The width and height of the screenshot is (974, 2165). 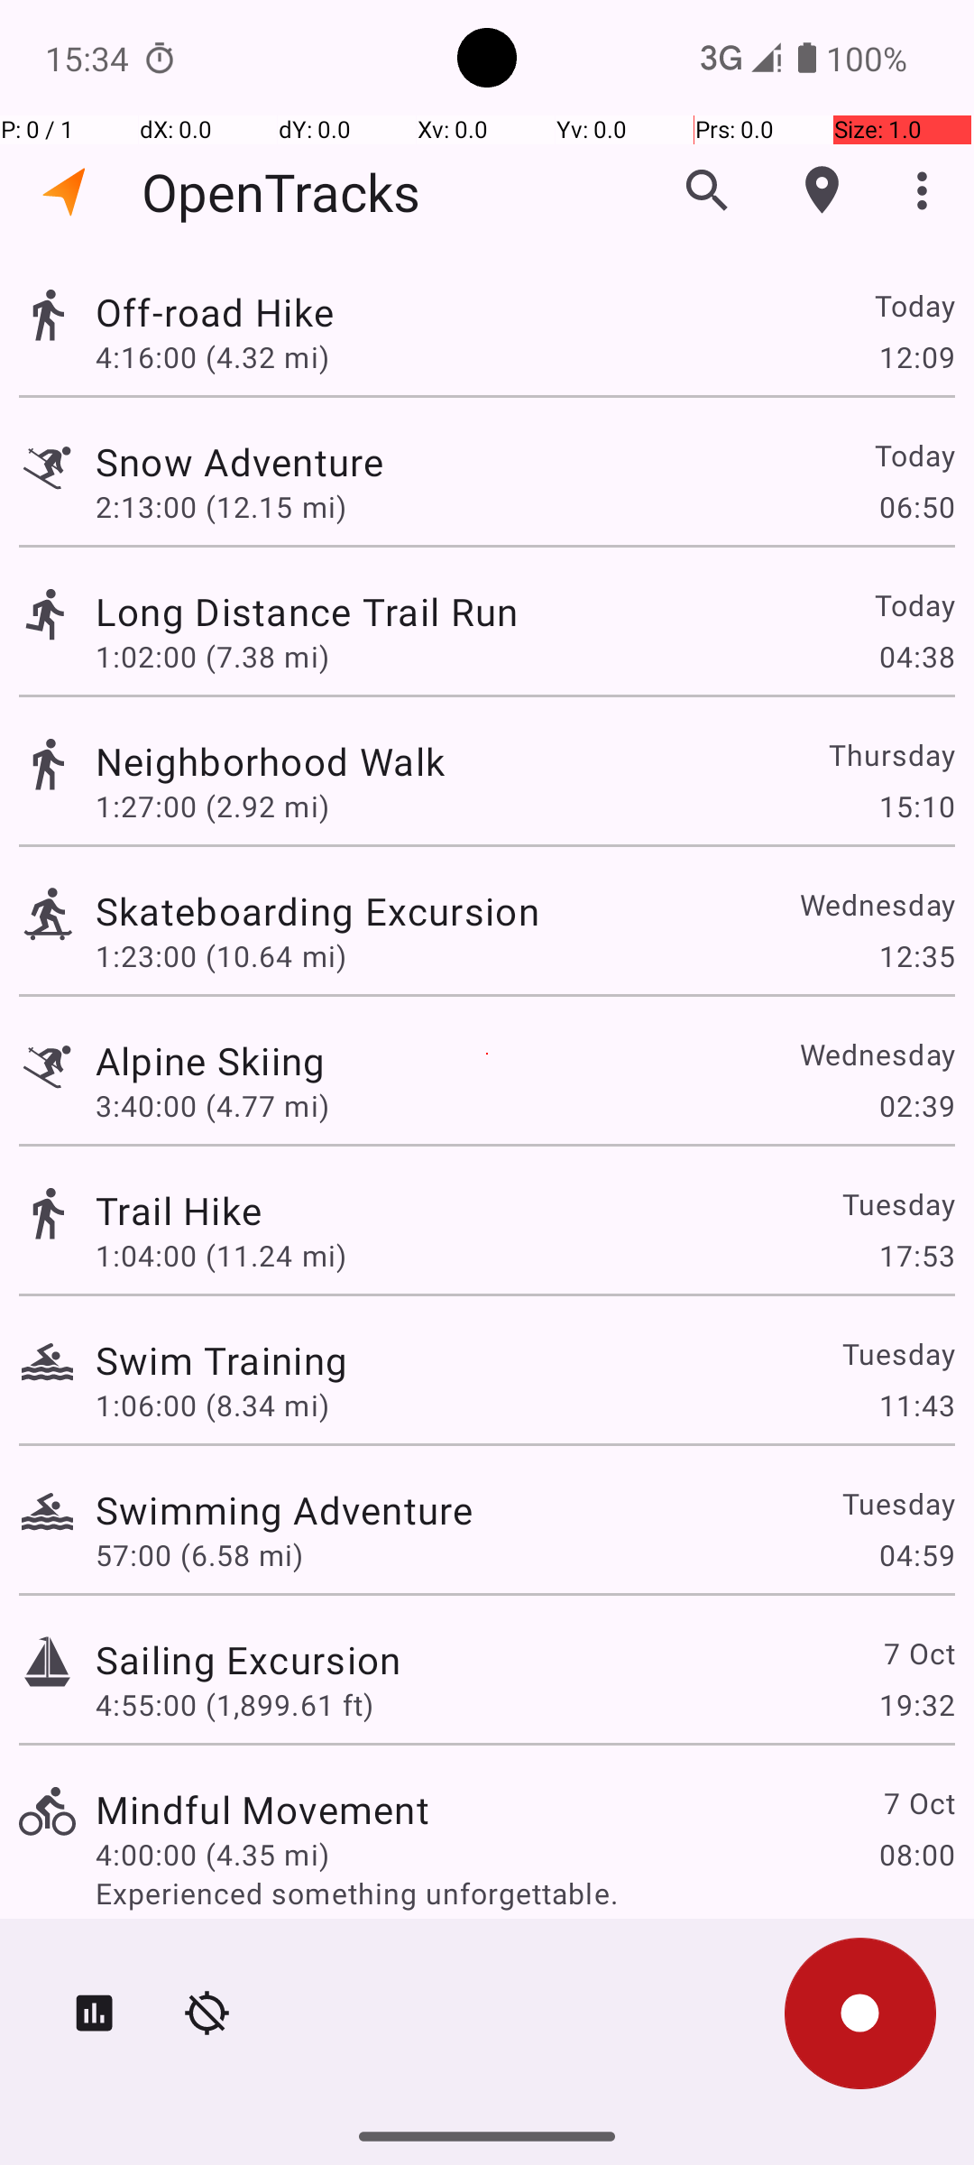 I want to click on 19:32, so click(x=916, y=1705).